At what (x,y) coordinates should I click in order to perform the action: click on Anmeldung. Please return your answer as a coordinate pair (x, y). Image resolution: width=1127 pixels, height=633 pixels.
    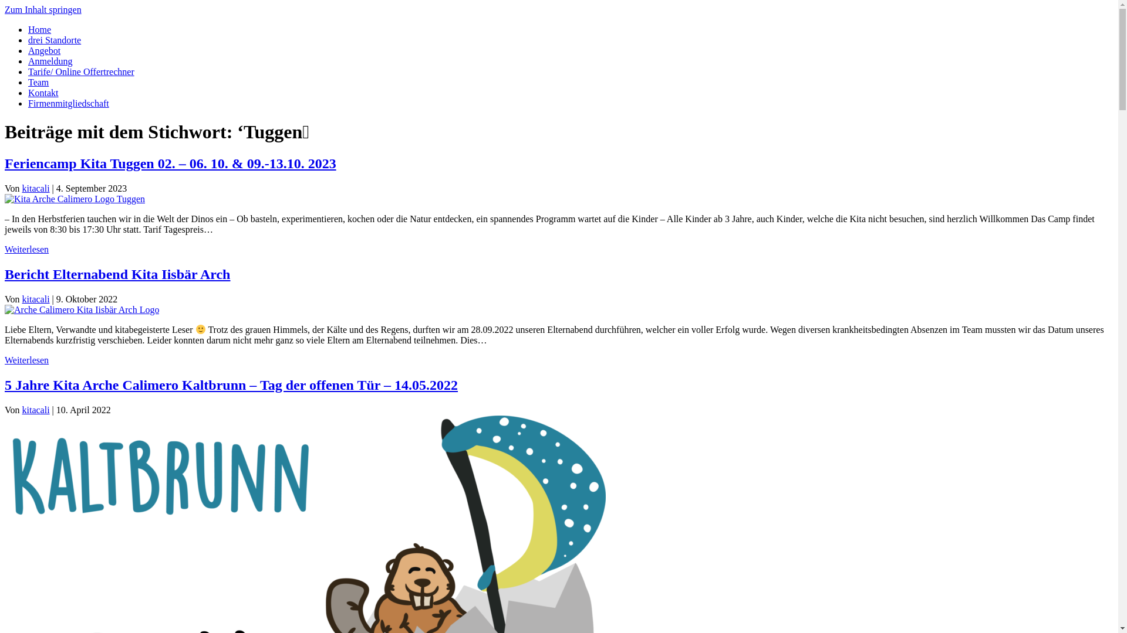
    Looking at the image, I should click on (50, 61).